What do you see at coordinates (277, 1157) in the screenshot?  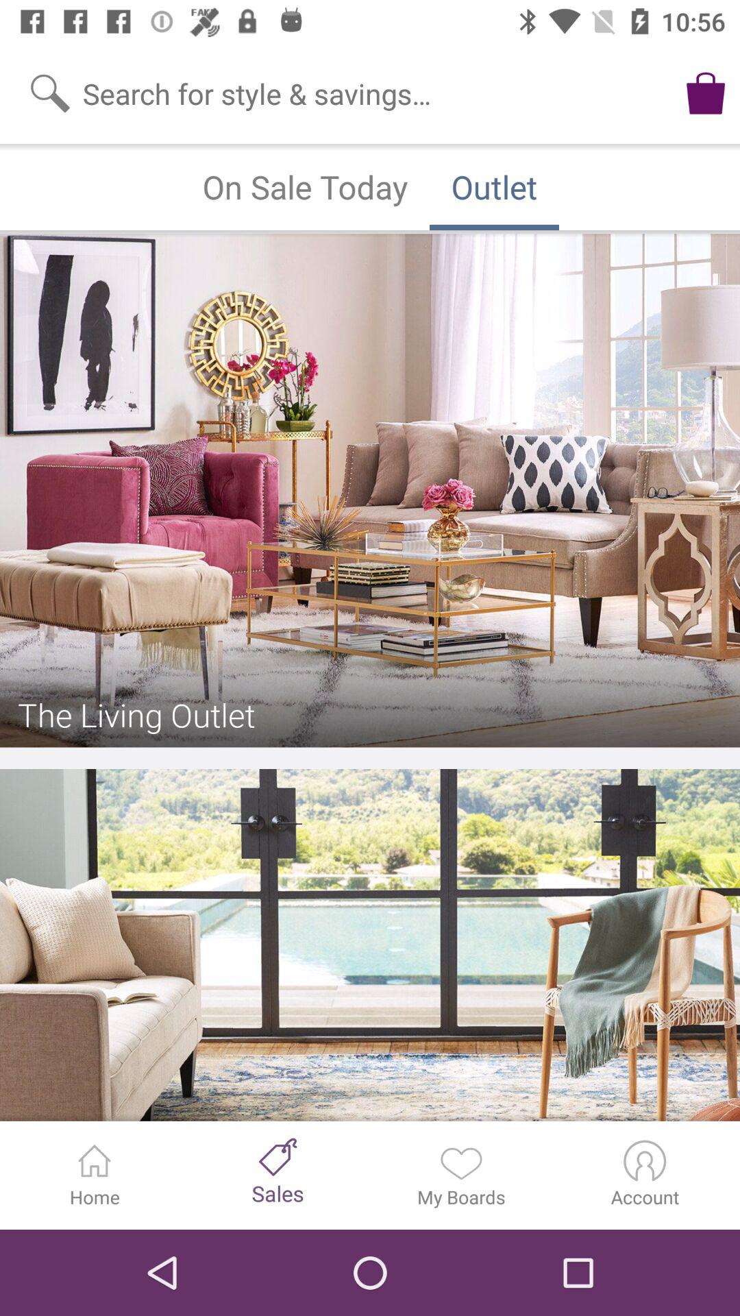 I see `click the icon above sales` at bounding box center [277, 1157].